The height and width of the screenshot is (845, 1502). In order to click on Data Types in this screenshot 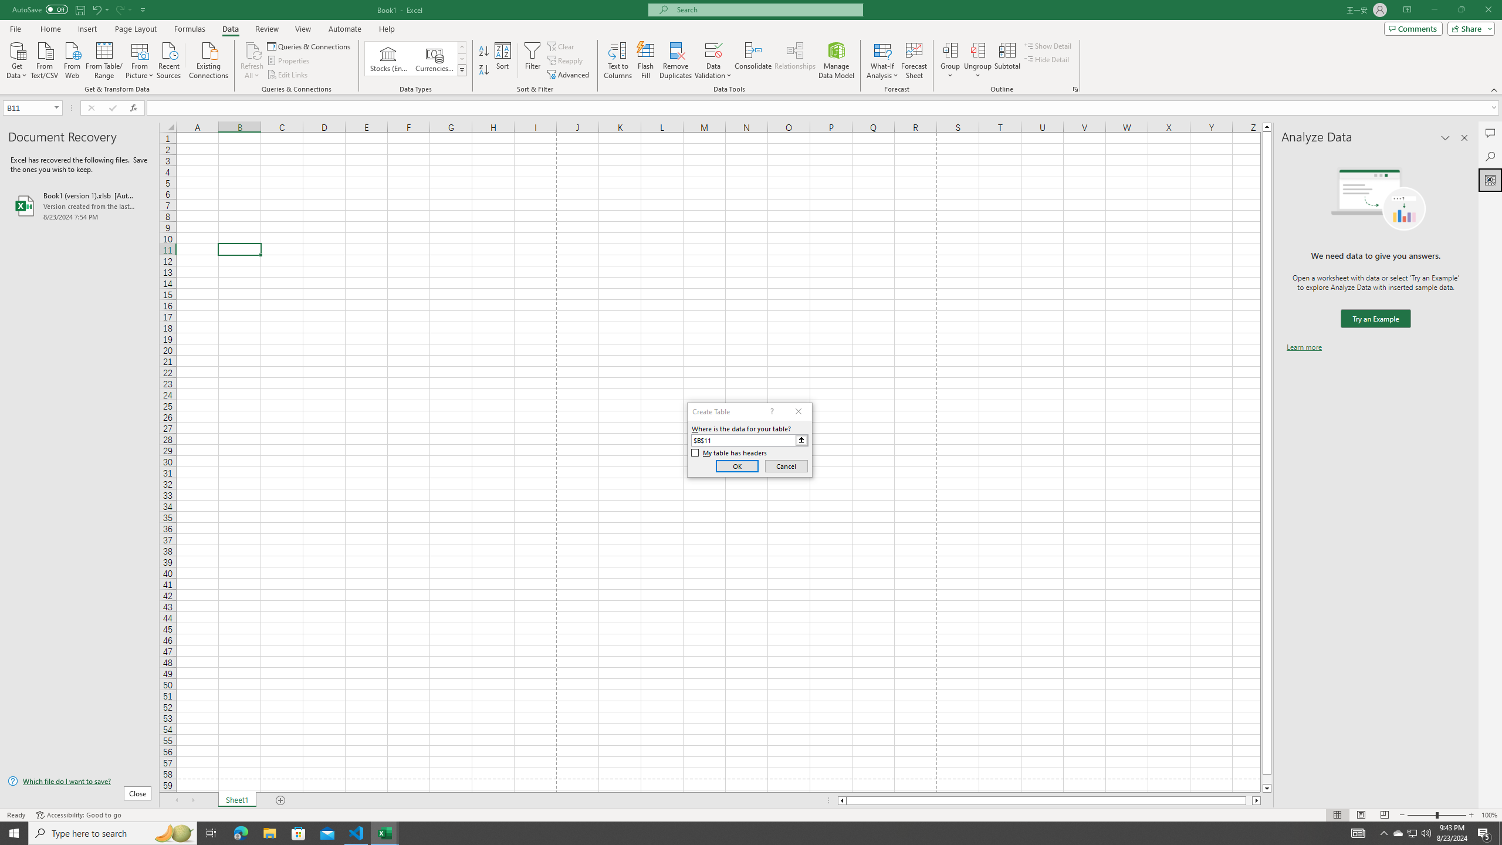, I will do `click(462, 70)`.